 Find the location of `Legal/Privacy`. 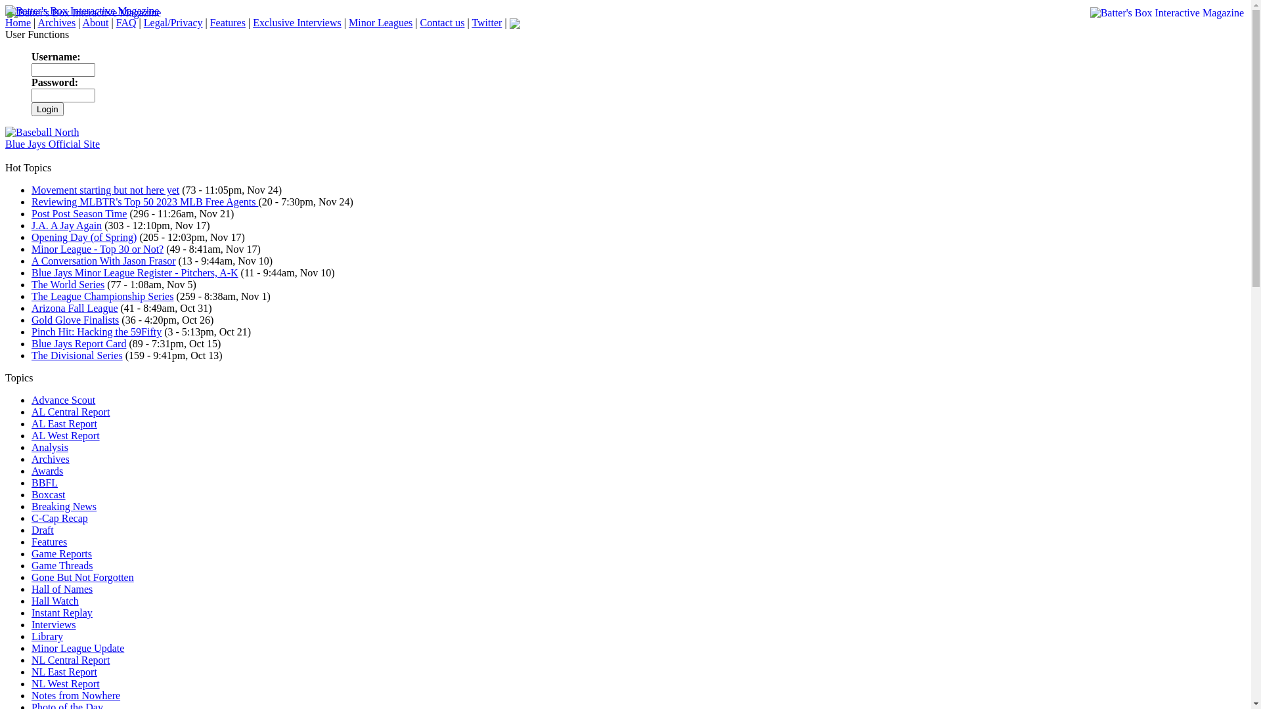

Legal/Privacy is located at coordinates (173, 22).